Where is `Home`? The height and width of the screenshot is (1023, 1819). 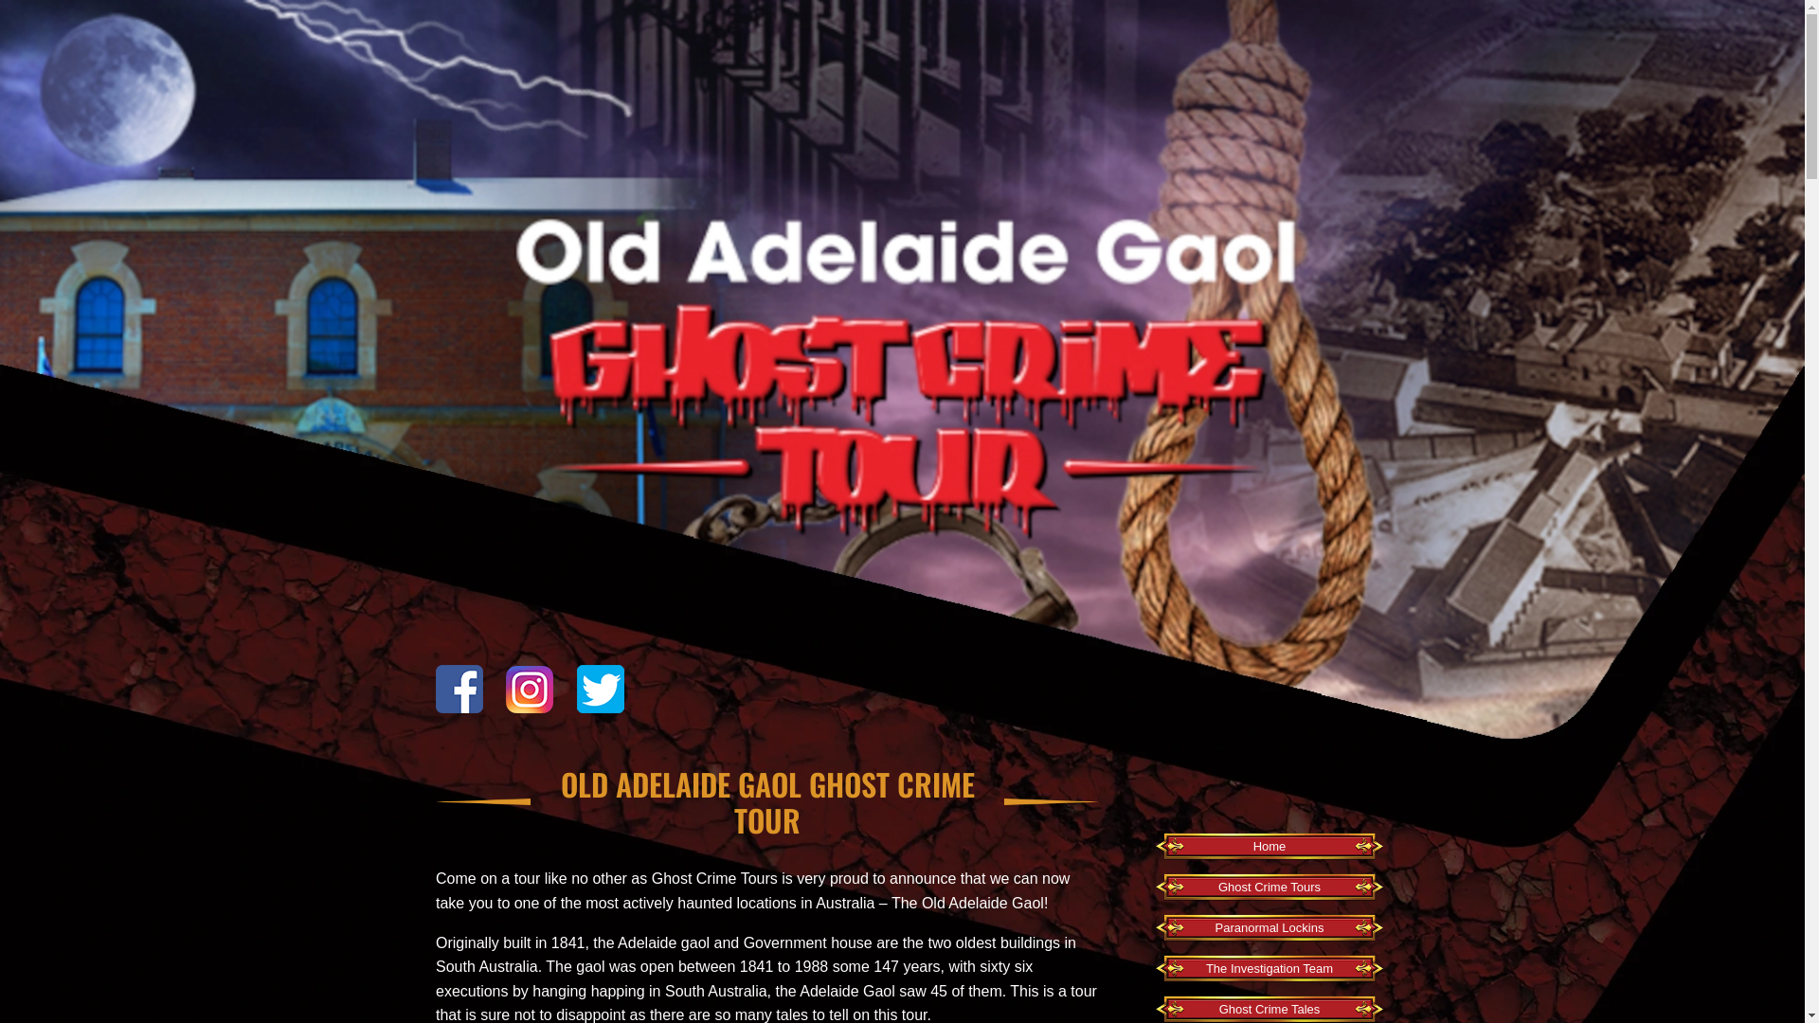 Home is located at coordinates (1270, 847).